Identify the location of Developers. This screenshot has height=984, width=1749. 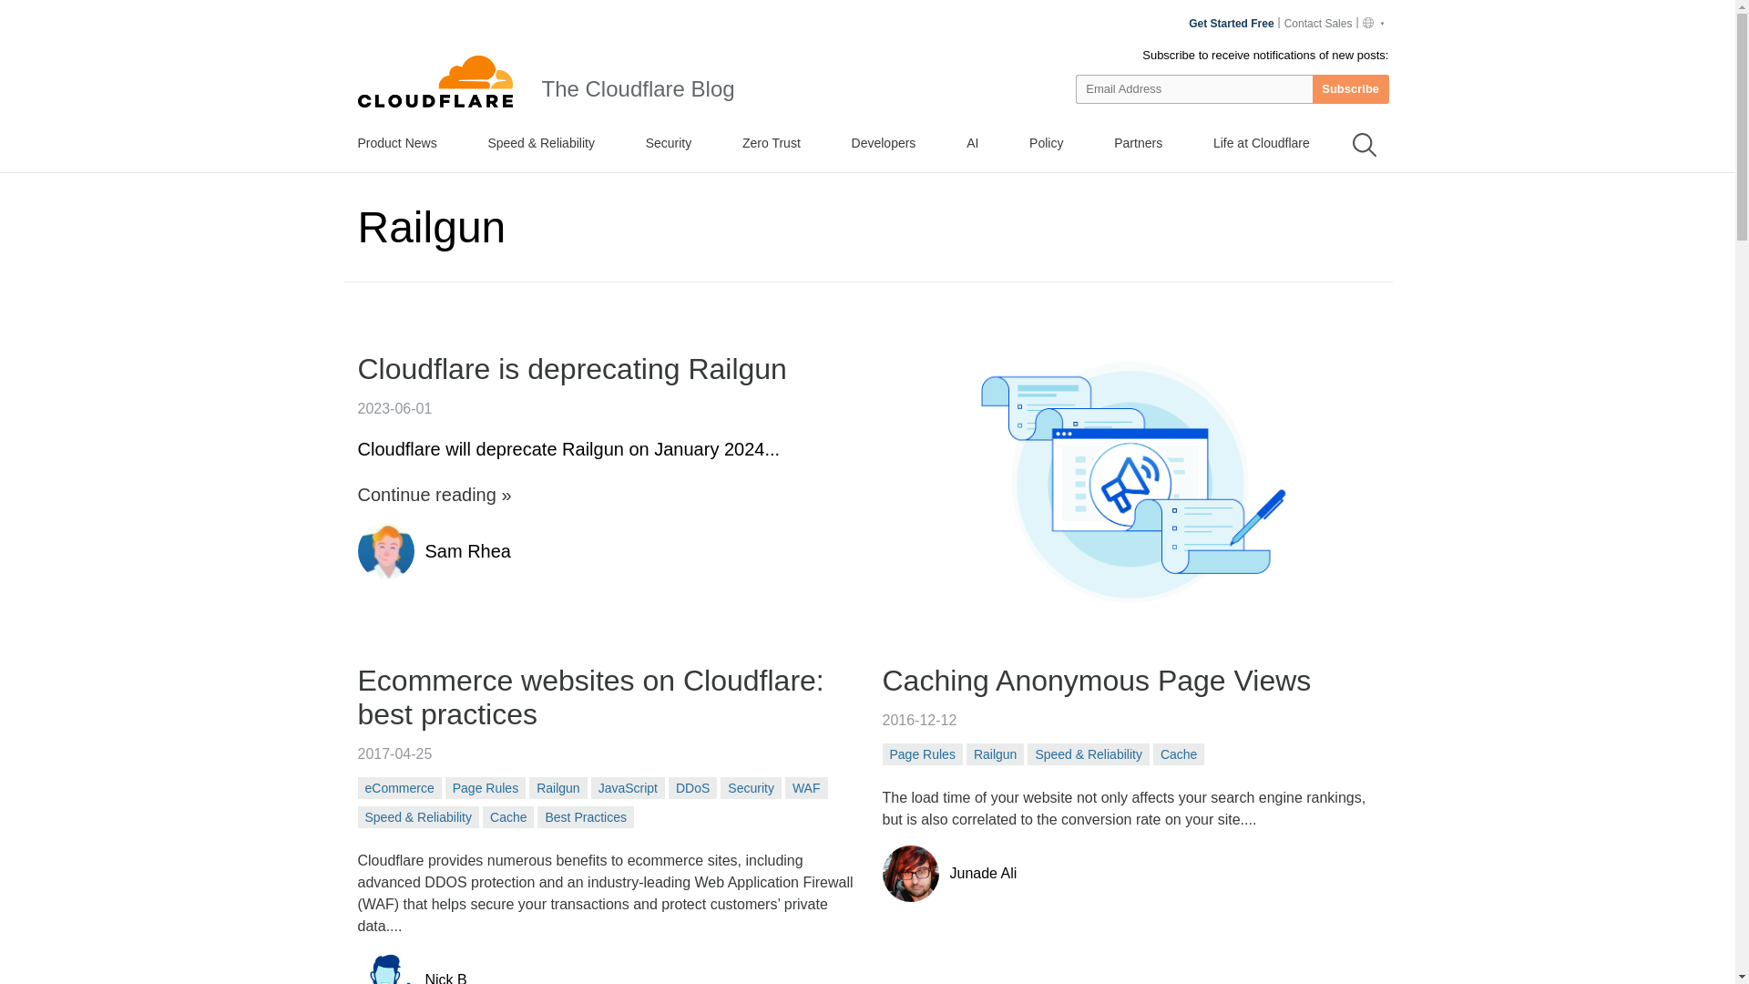
(884, 142).